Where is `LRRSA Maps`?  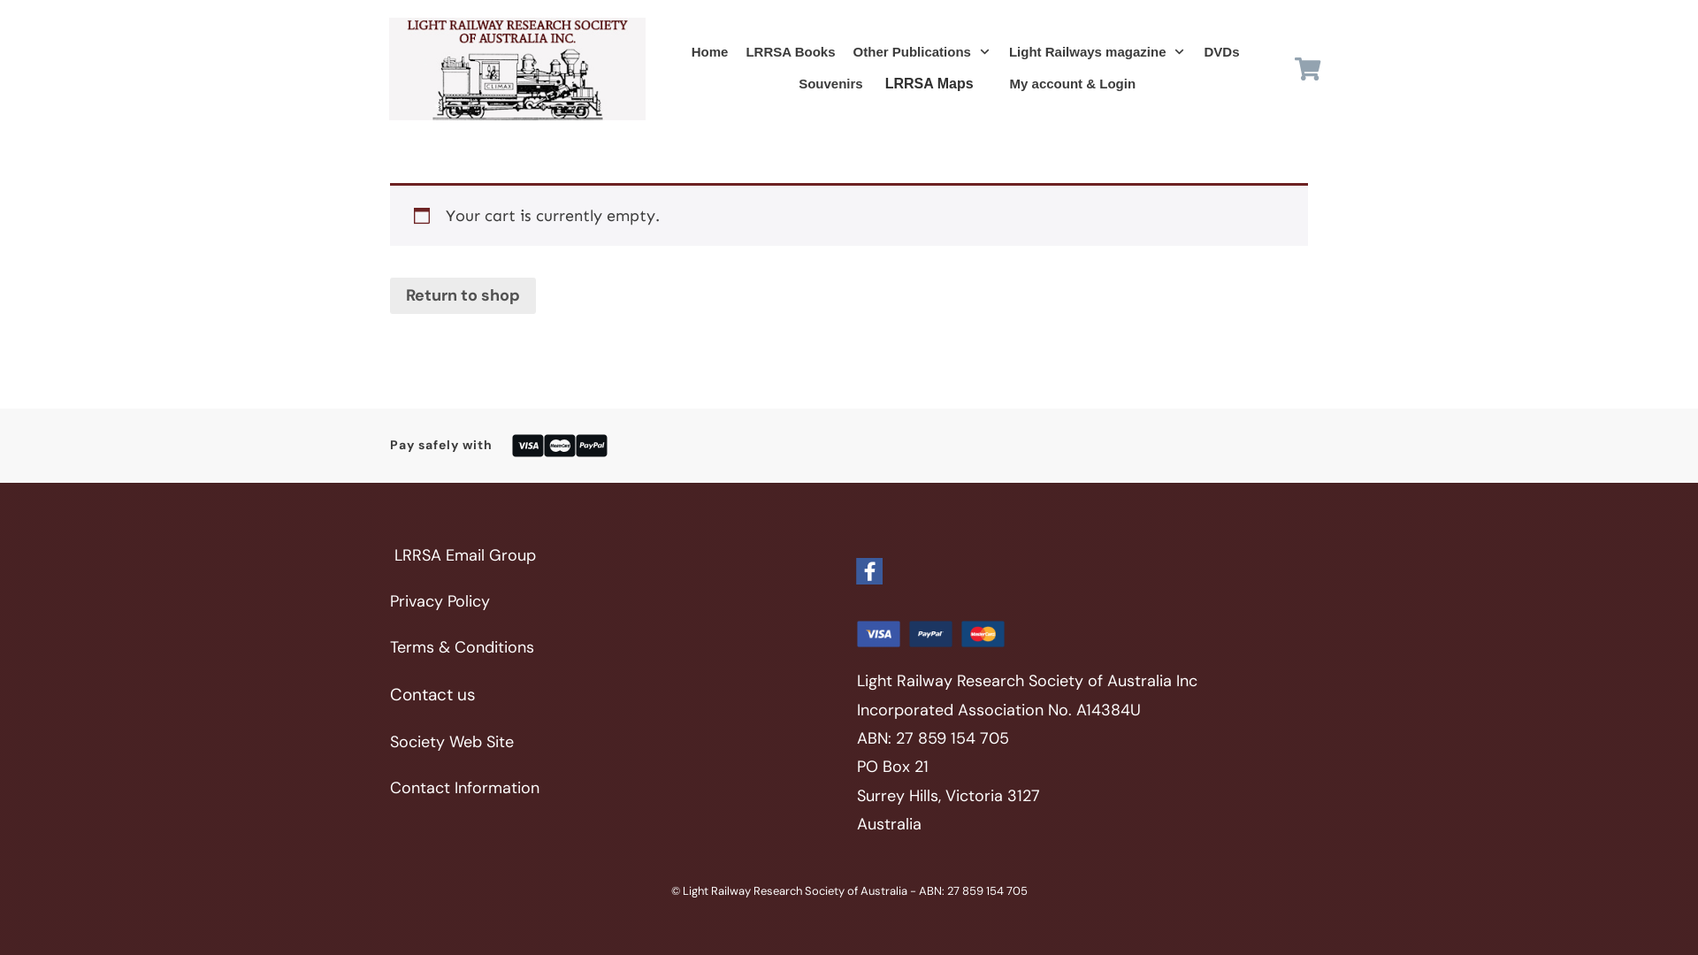
LRRSA Maps is located at coordinates (929, 84).